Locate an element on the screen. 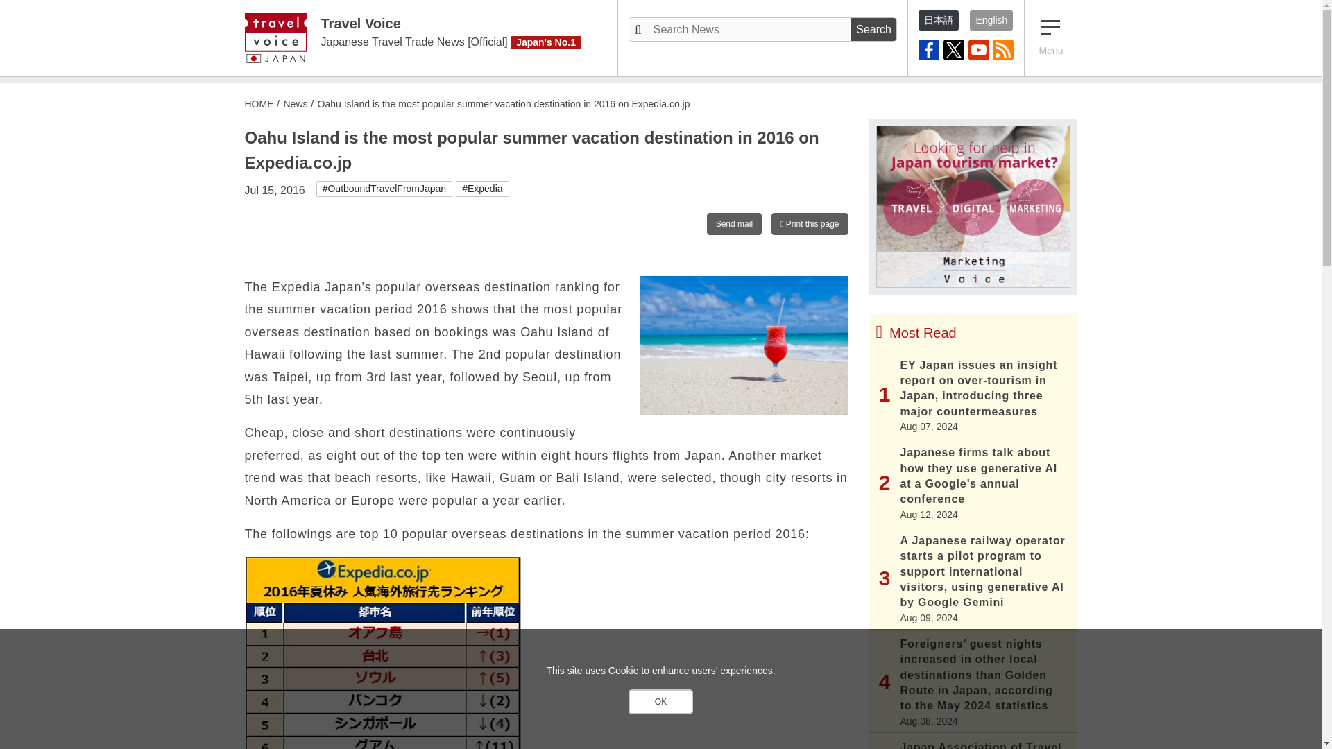  Send mail is located at coordinates (734, 223).